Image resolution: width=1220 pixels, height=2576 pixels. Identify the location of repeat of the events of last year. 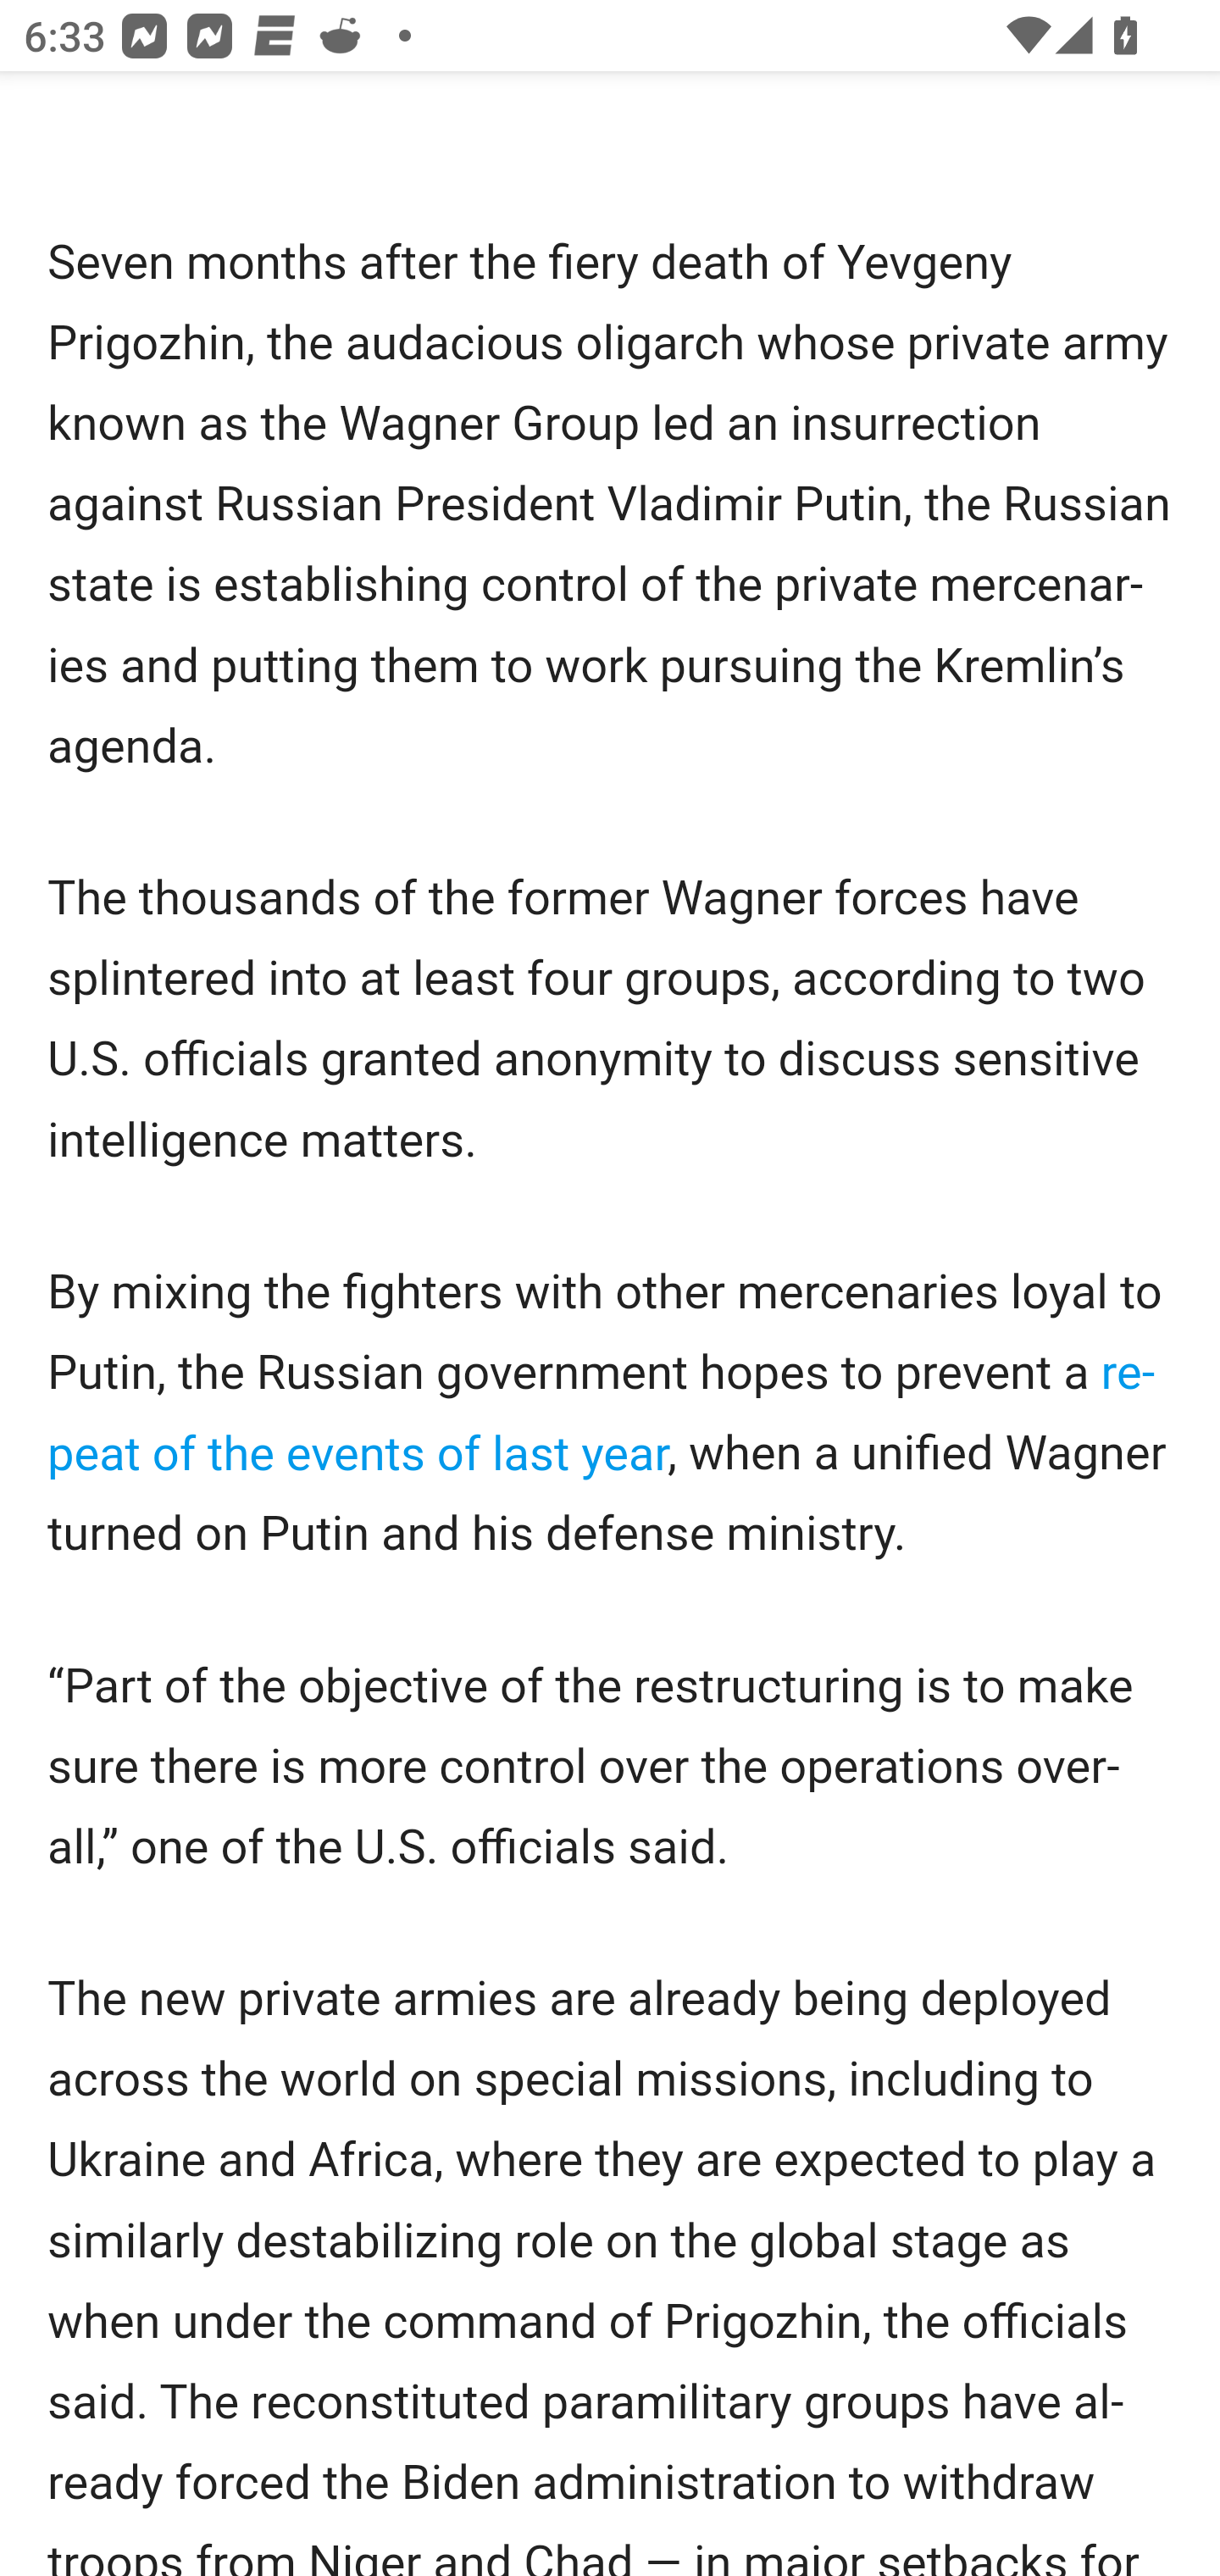
(602, 1413).